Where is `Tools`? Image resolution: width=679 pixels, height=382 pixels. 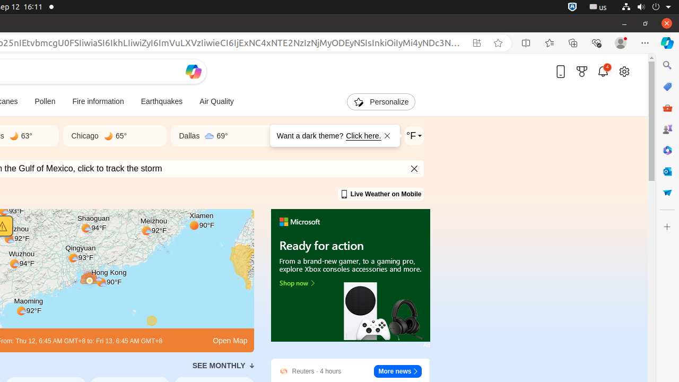
Tools is located at coordinates (667, 107).